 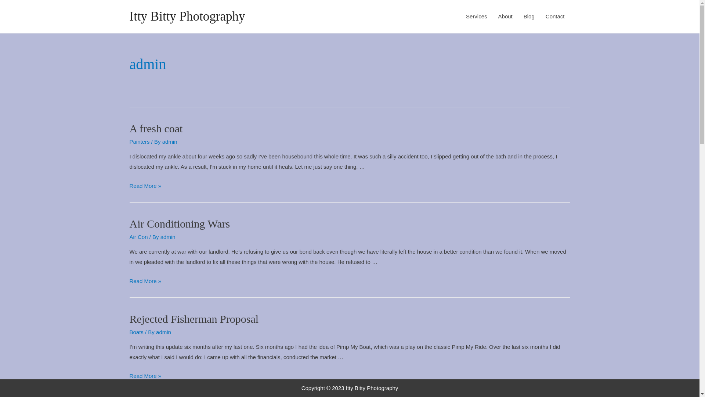 I want to click on About, so click(x=505, y=17).